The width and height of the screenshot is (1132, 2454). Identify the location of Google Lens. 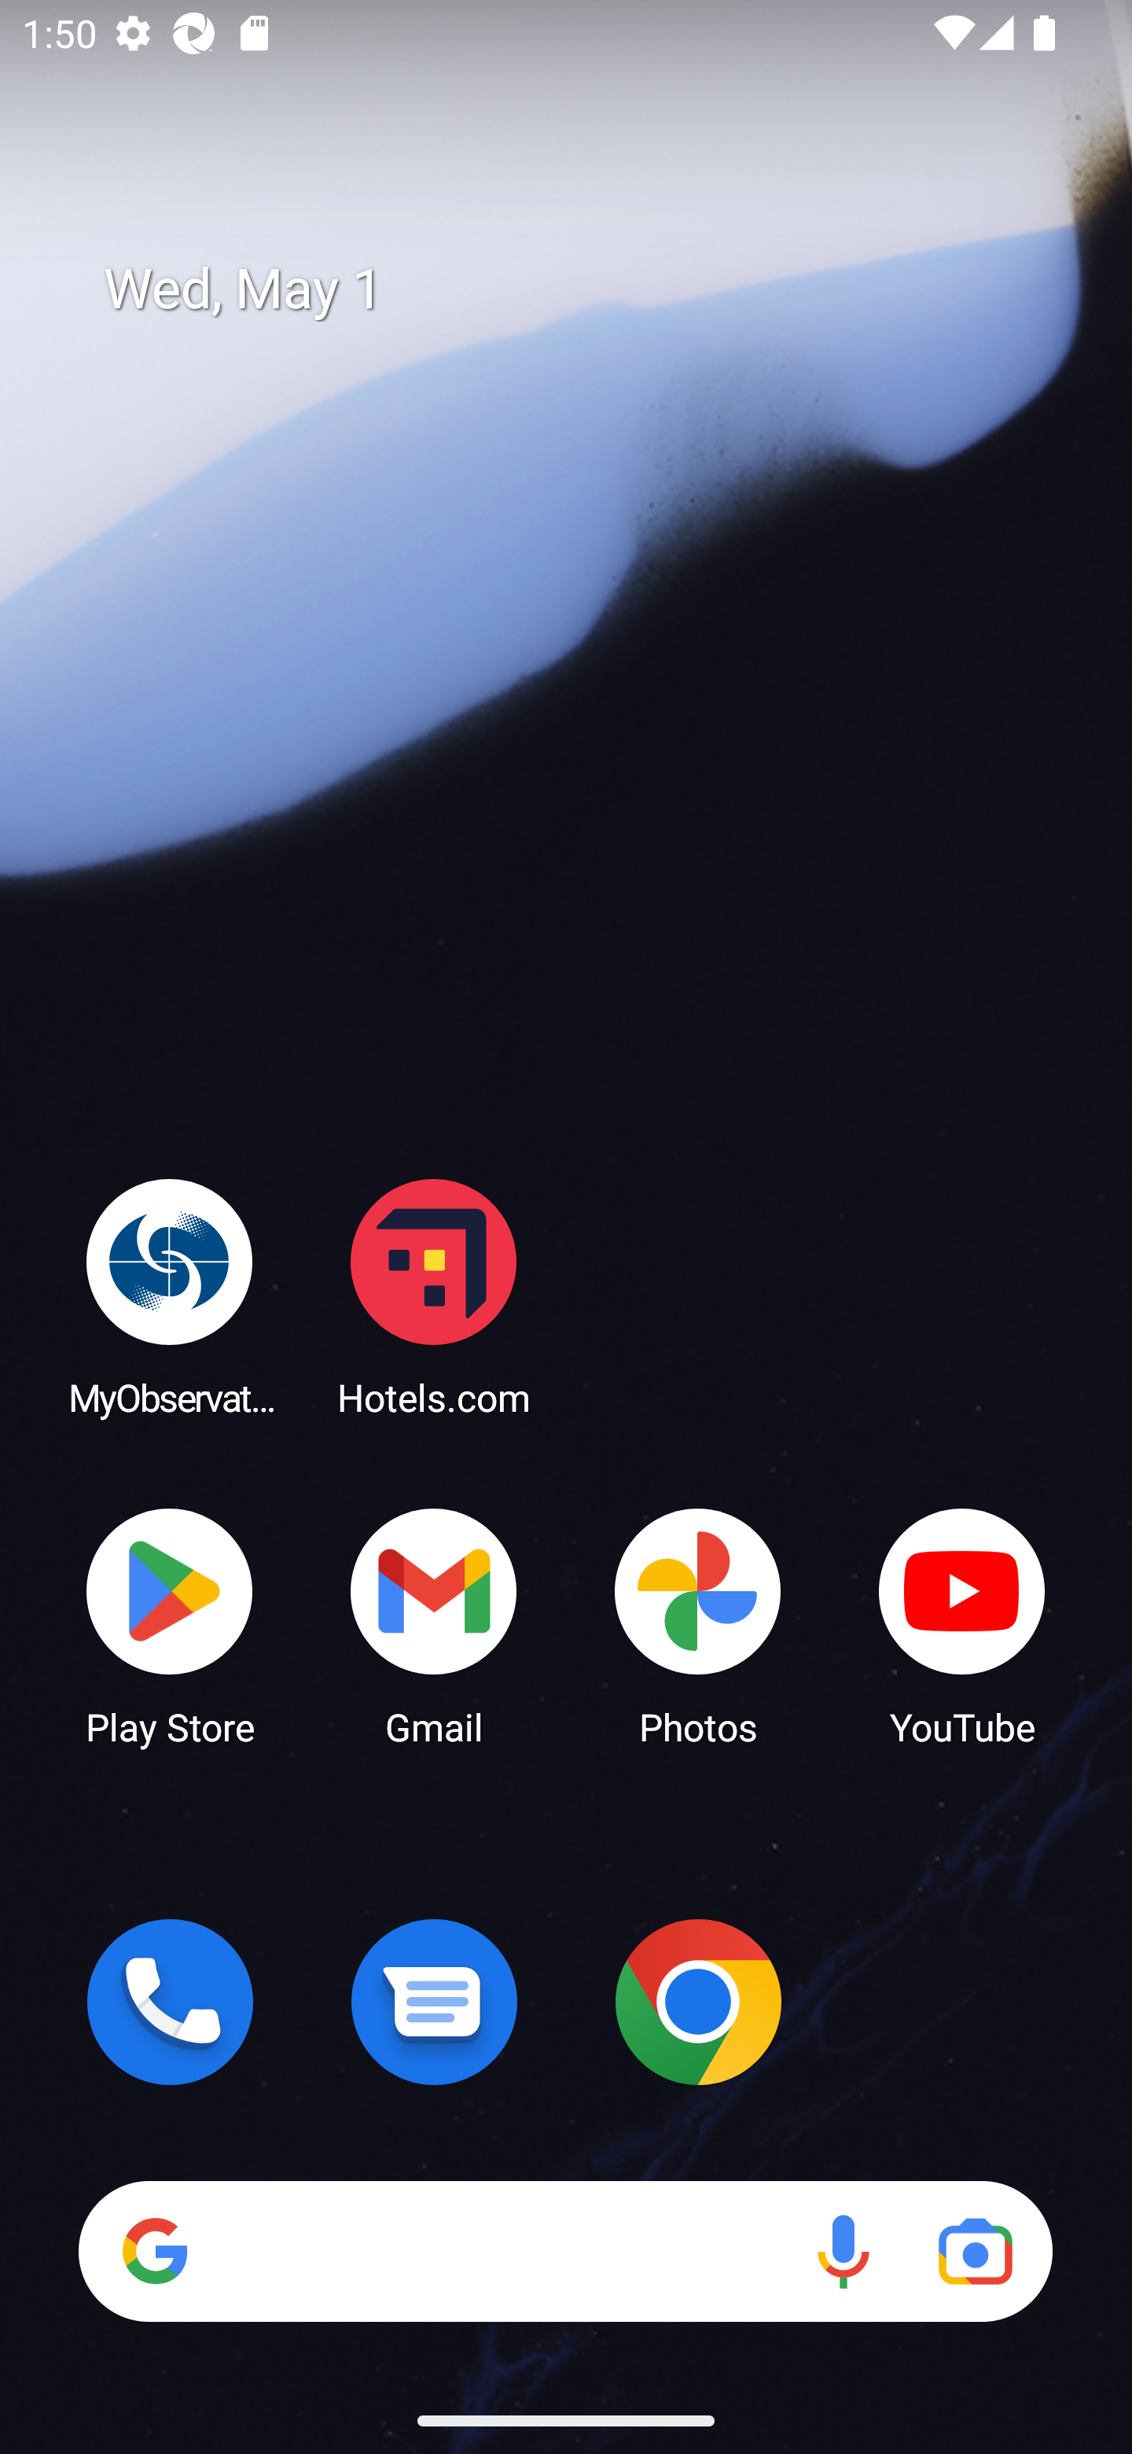
(975, 2251).